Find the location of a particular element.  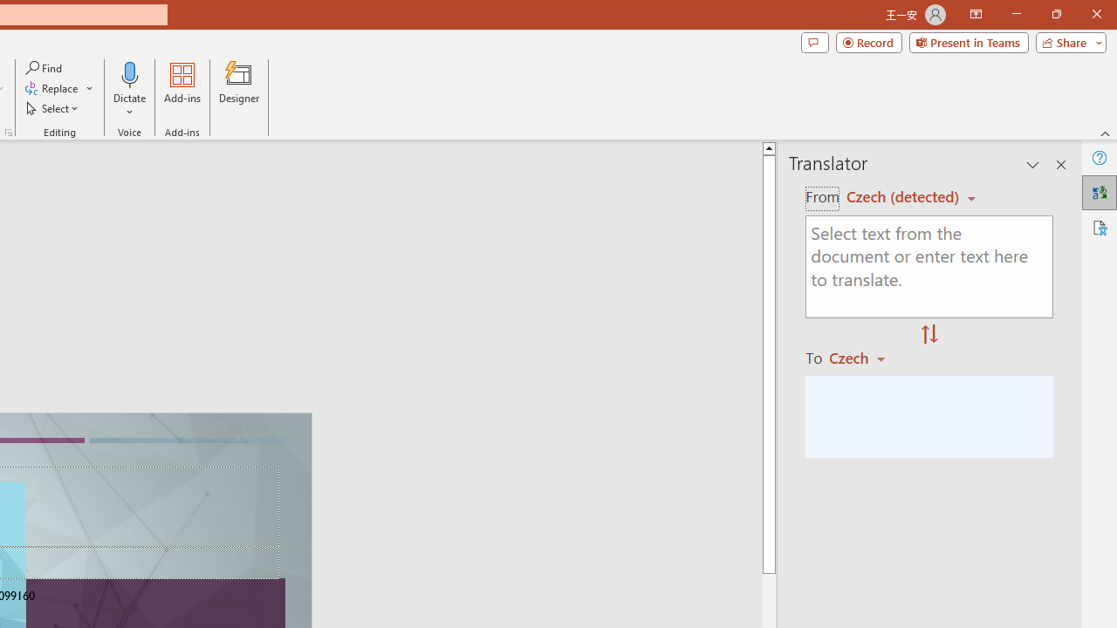

Czech (detected) is located at coordinates (905, 197).